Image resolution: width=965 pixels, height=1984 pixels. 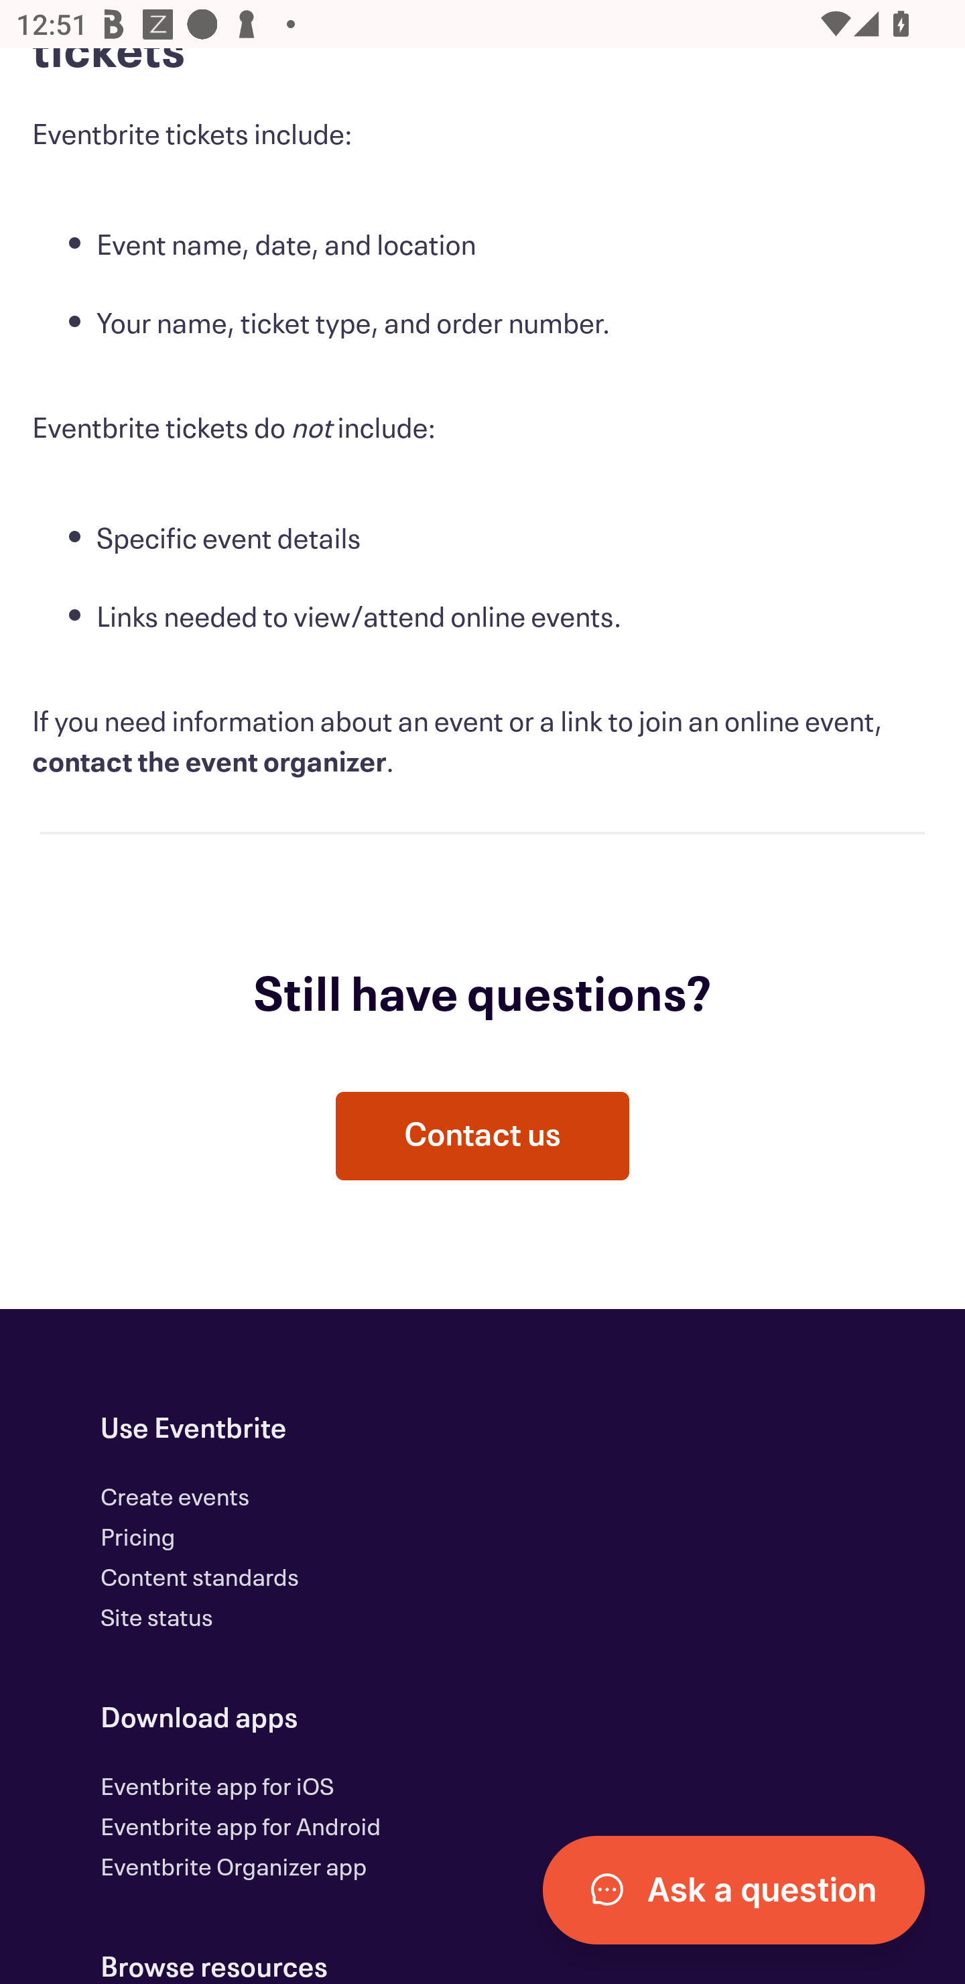 I want to click on Content standards, so click(x=200, y=1582).